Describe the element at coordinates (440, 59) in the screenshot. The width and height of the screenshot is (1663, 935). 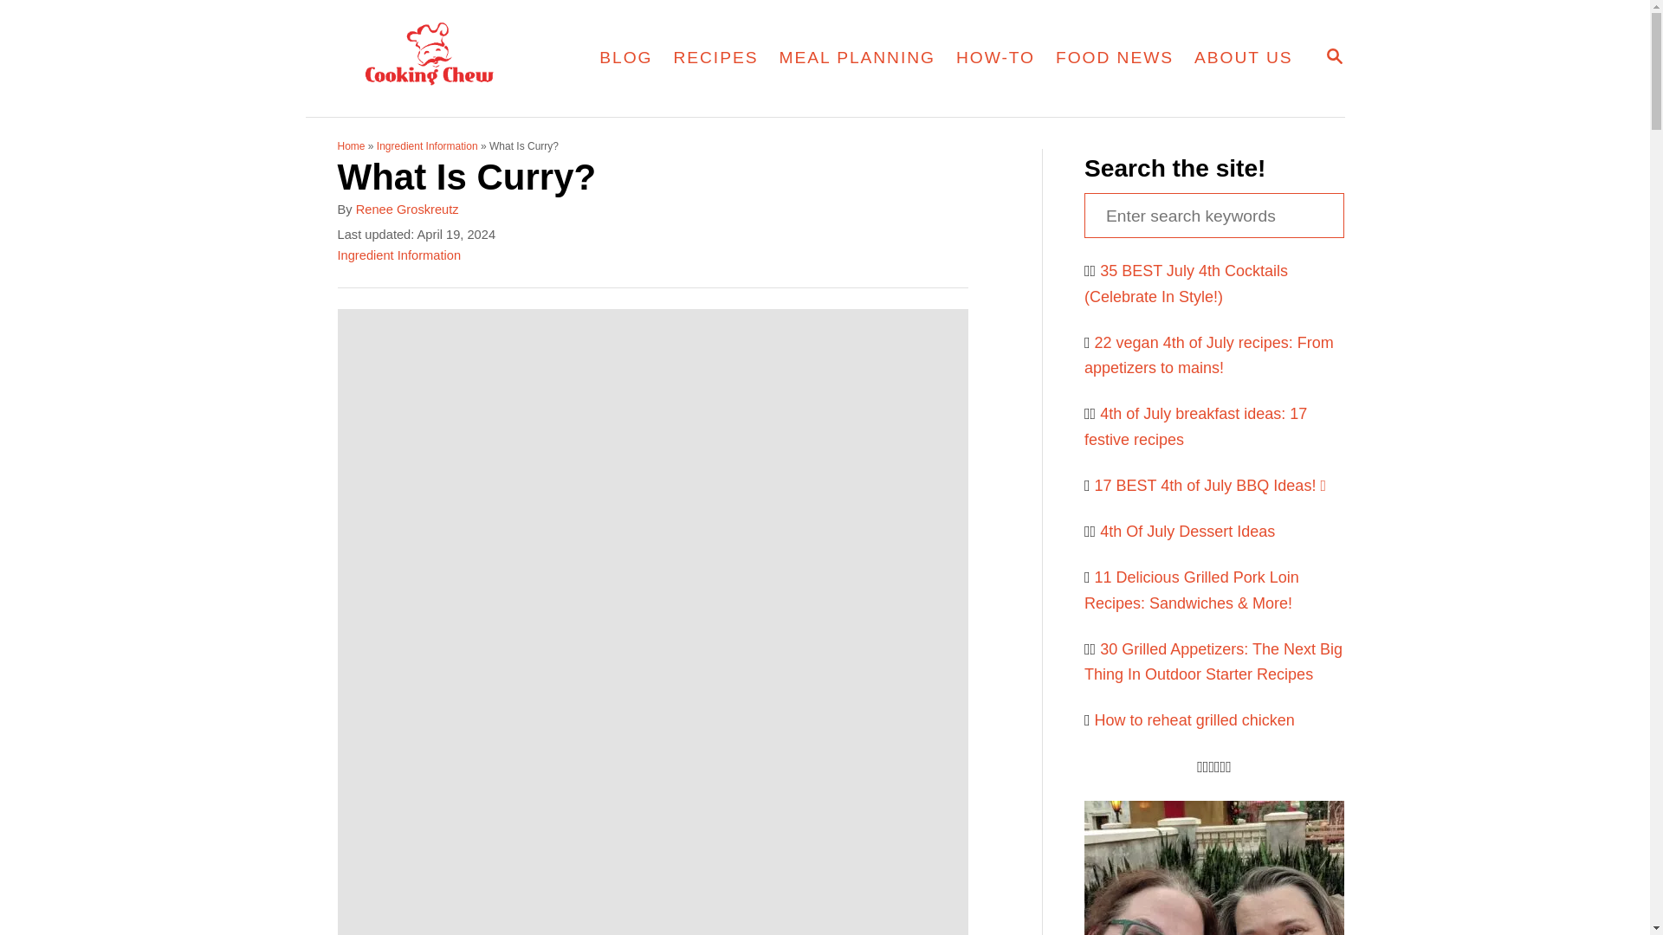
I see `Cooking Chew` at that location.